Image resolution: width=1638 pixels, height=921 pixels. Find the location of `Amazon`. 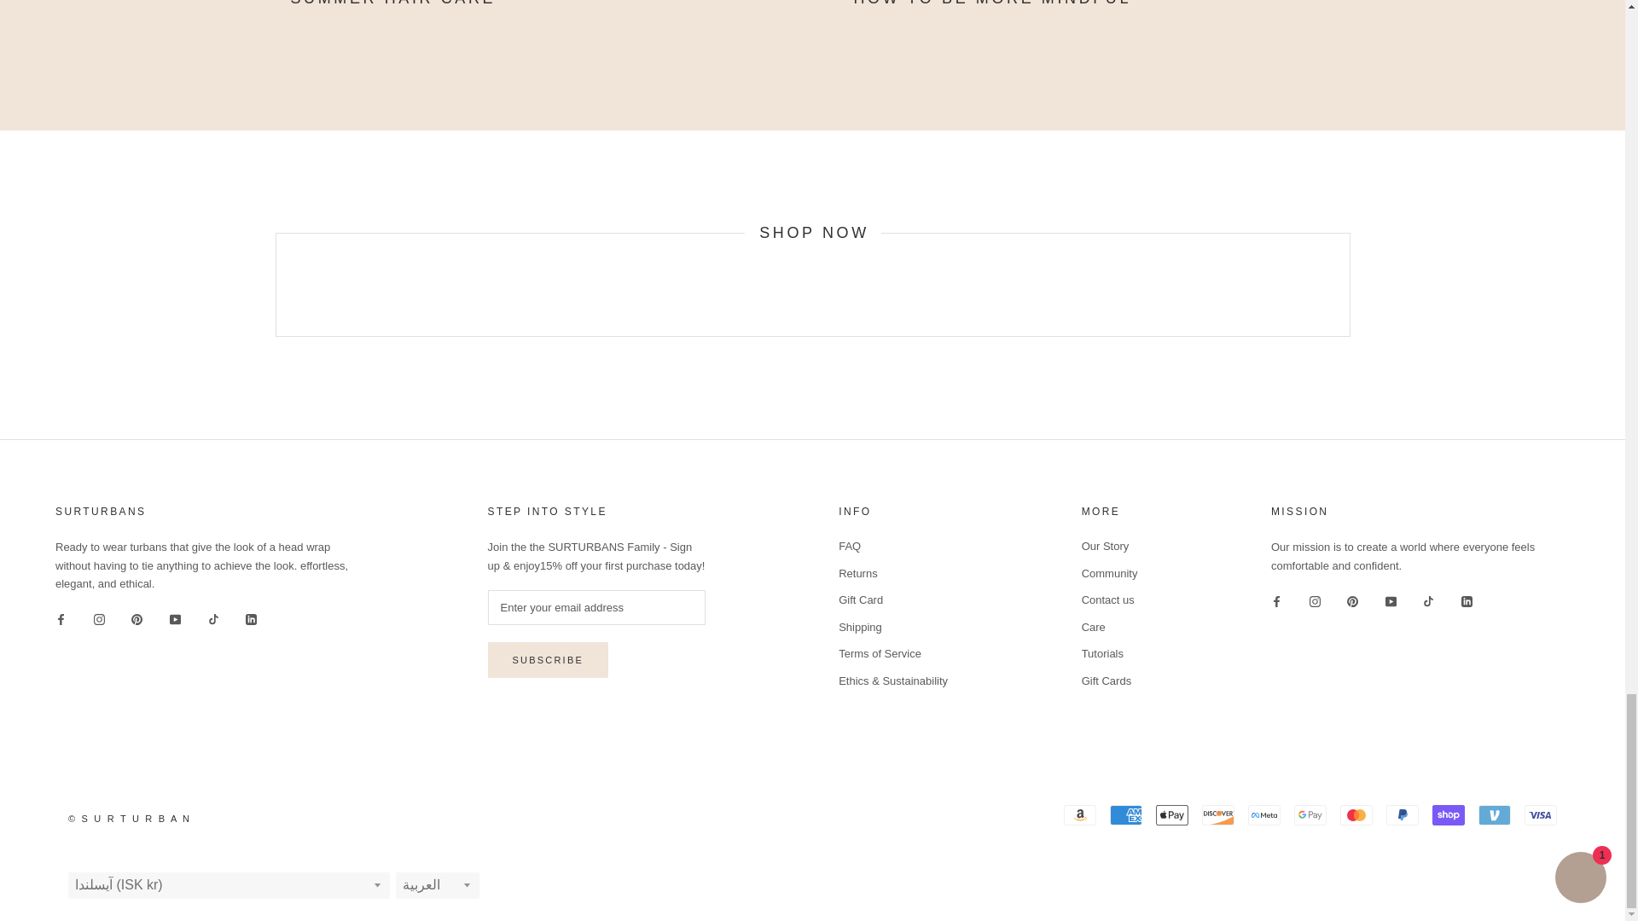

Amazon is located at coordinates (1079, 814).